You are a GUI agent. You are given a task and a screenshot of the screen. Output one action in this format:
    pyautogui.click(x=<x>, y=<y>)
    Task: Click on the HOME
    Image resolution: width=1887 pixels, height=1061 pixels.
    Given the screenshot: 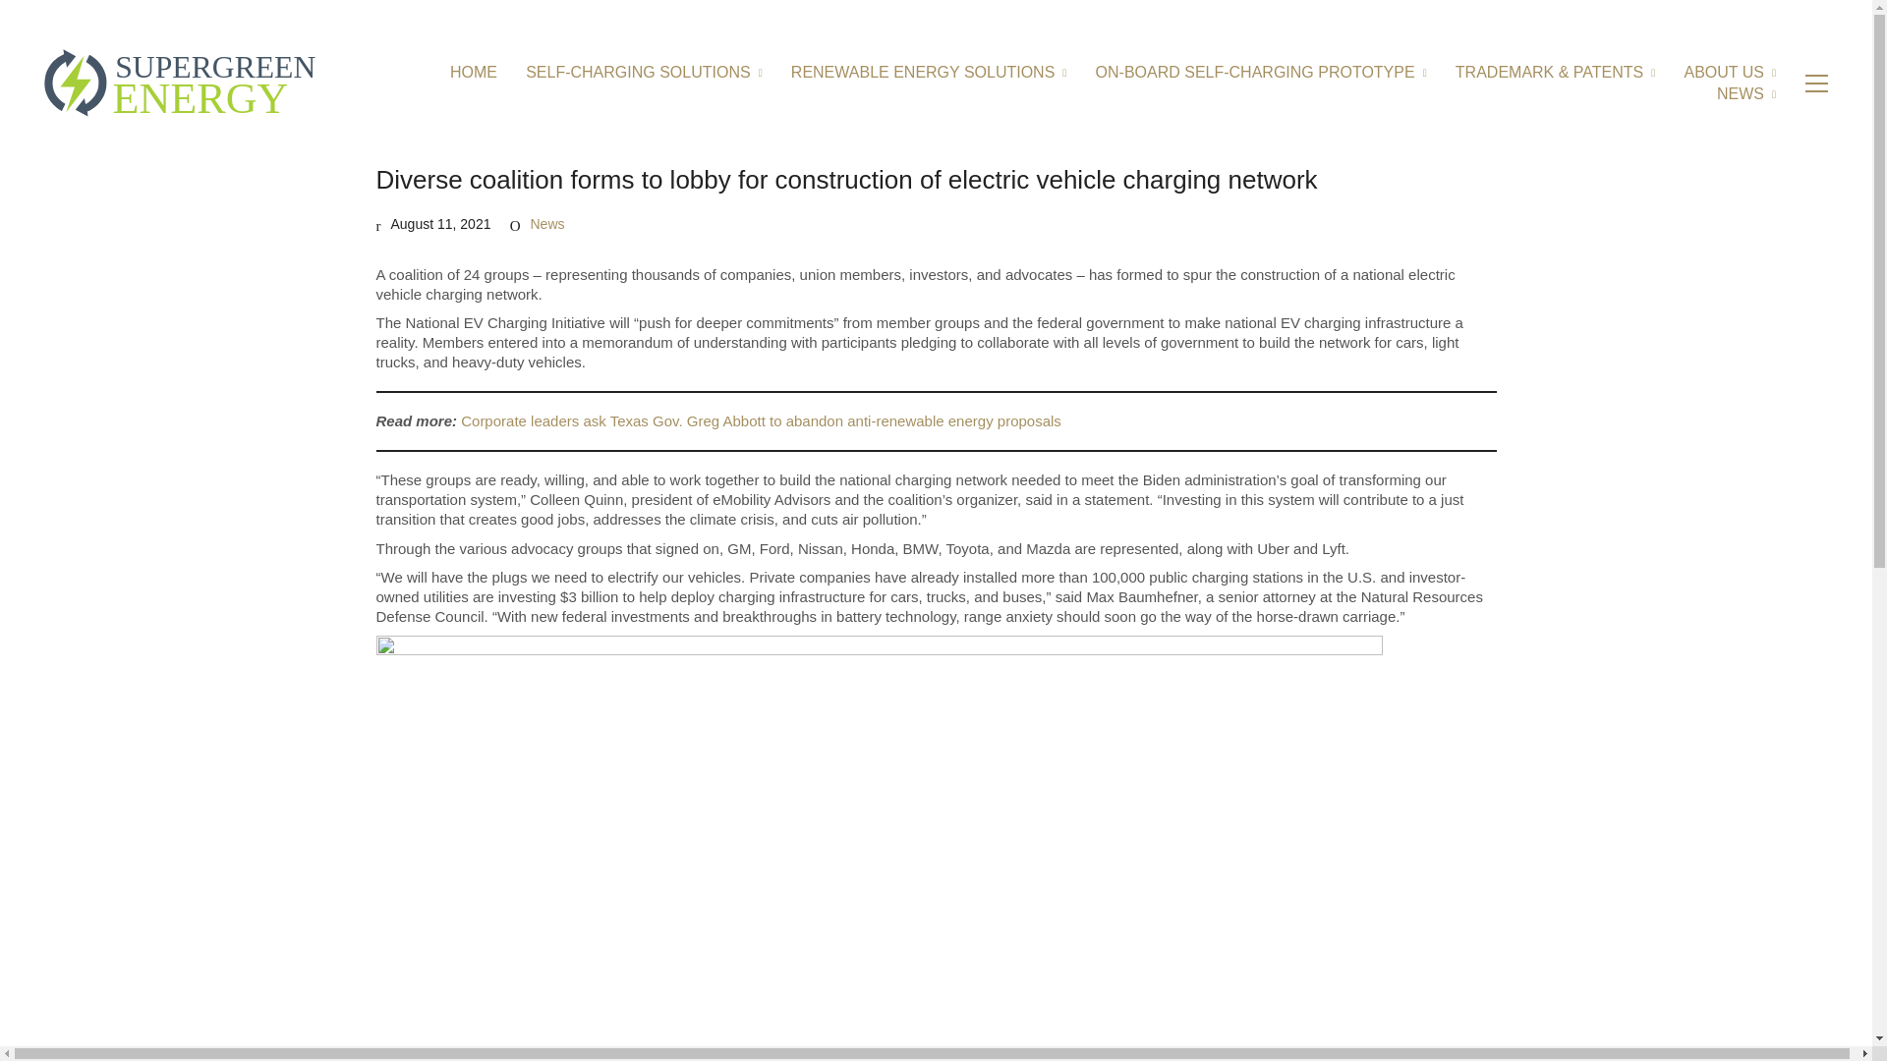 What is the action you would take?
    pyautogui.click(x=474, y=72)
    